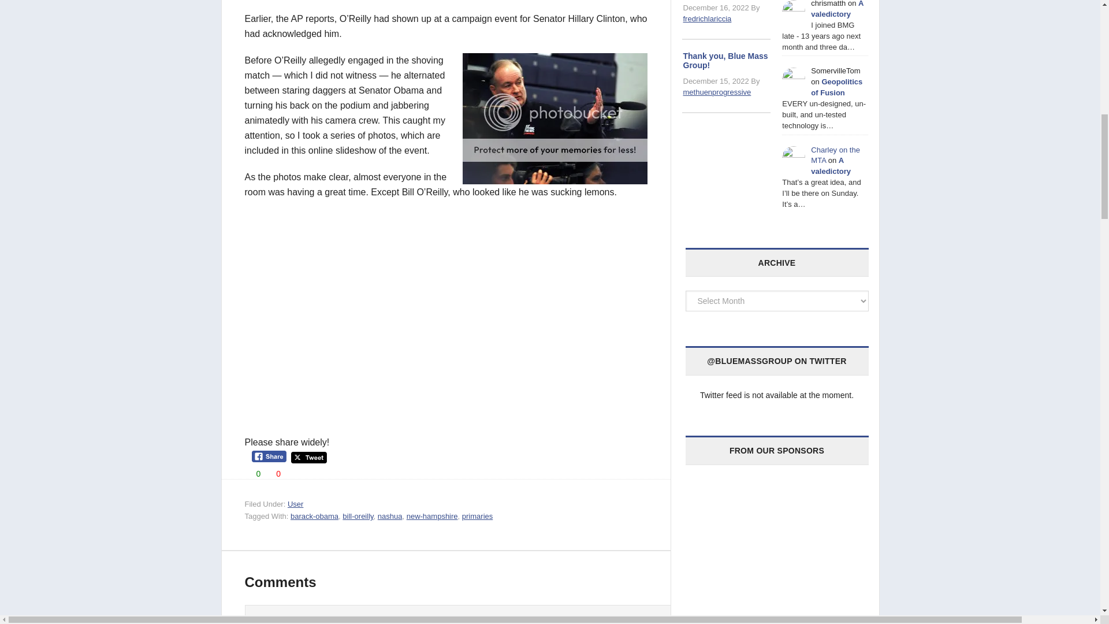 The width and height of the screenshot is (1109, 624). What do you see at coordinates (269, 456) in the screenshot?
I see `Facebook Share` at bounding box center [269, 456].